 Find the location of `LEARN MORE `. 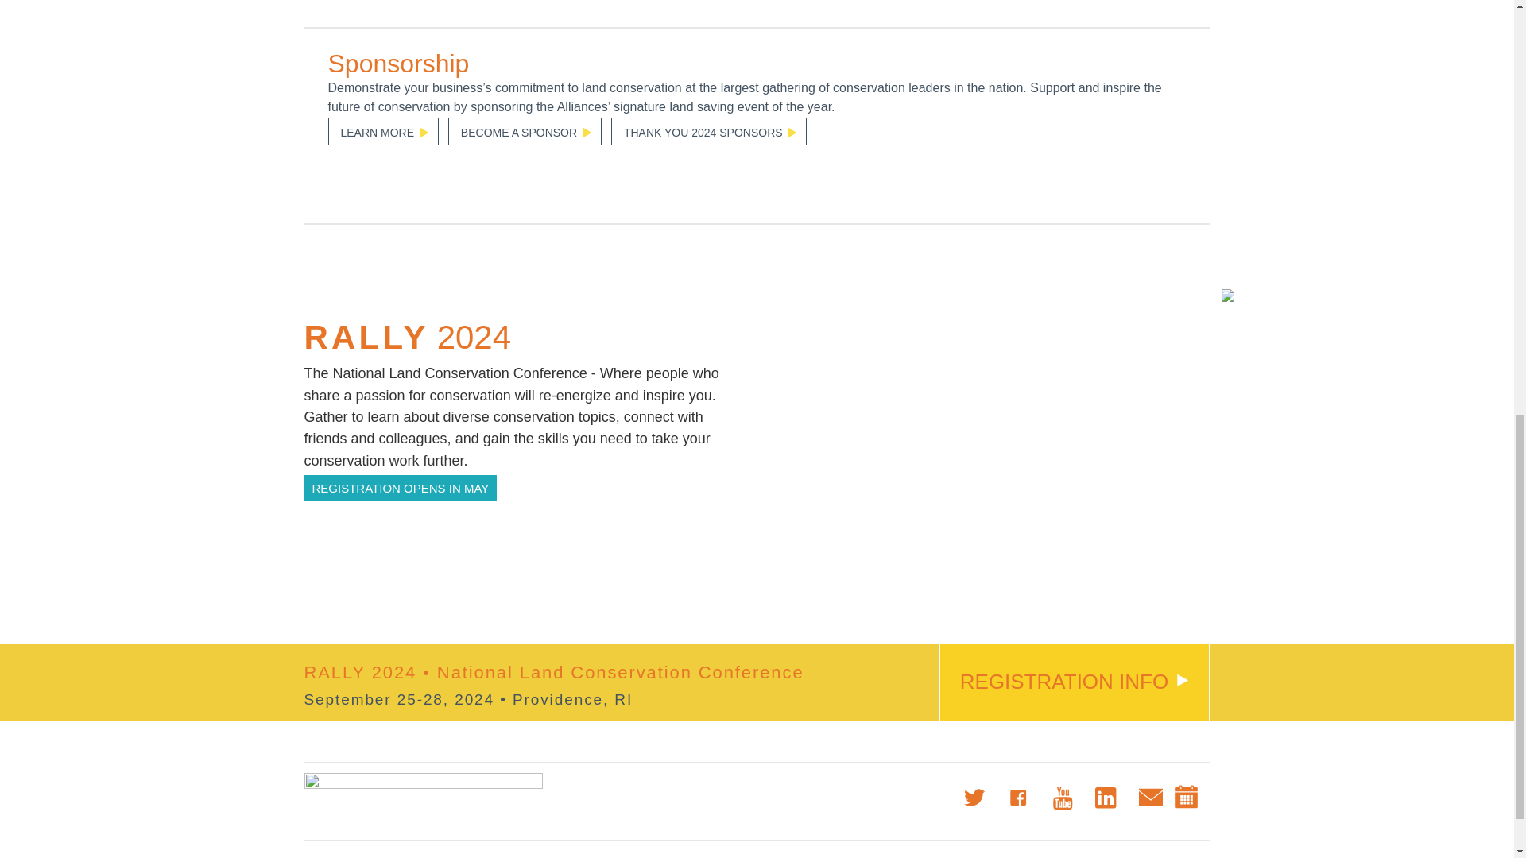

LEARN MORE  is located at coordinates (383, 130).